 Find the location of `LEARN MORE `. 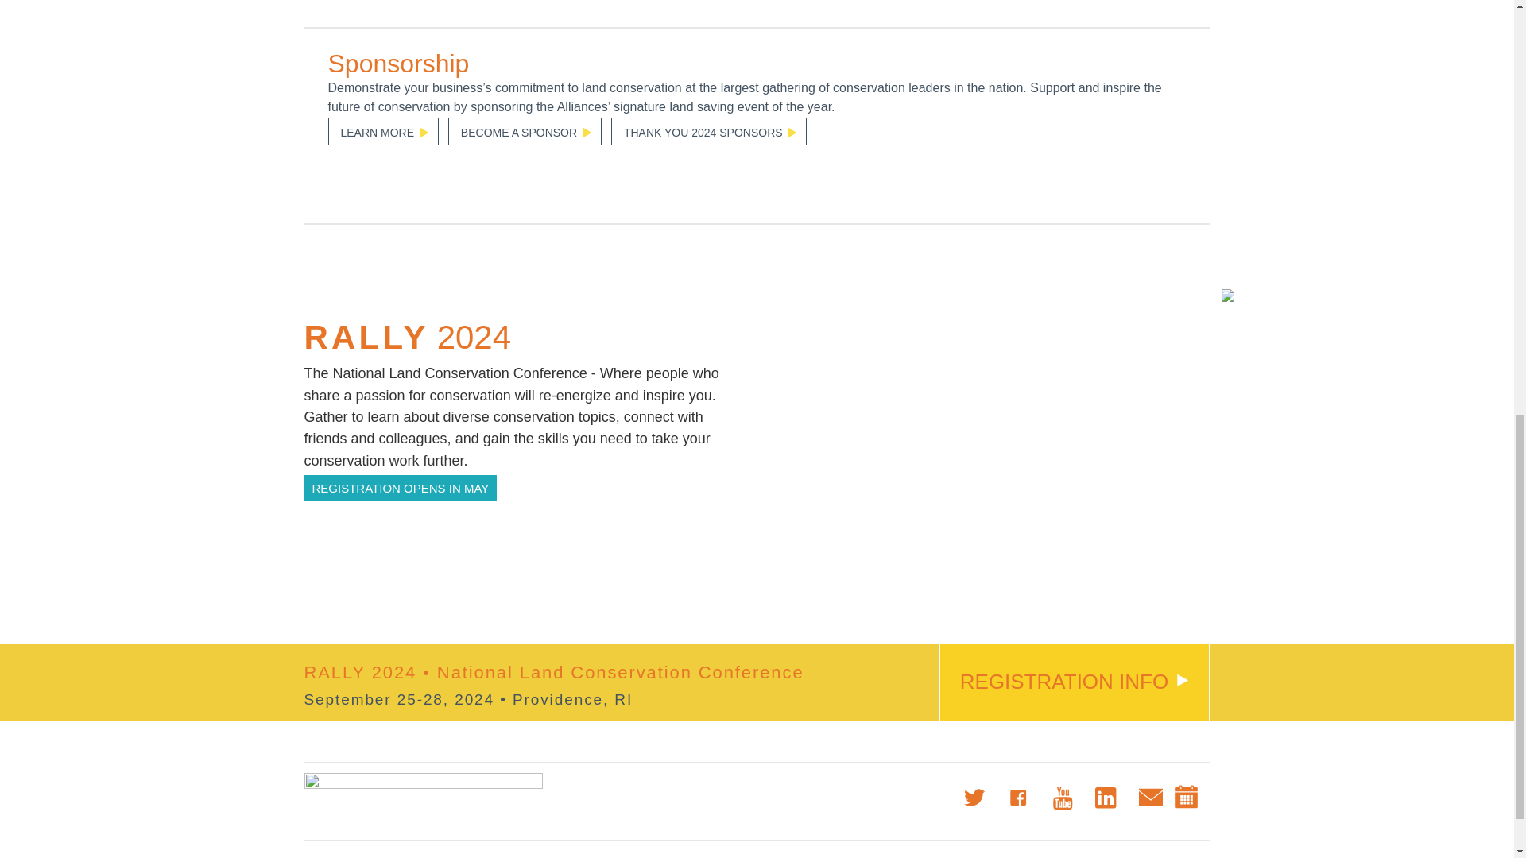

LEARN MORE  is located at coordinates (383, 130).